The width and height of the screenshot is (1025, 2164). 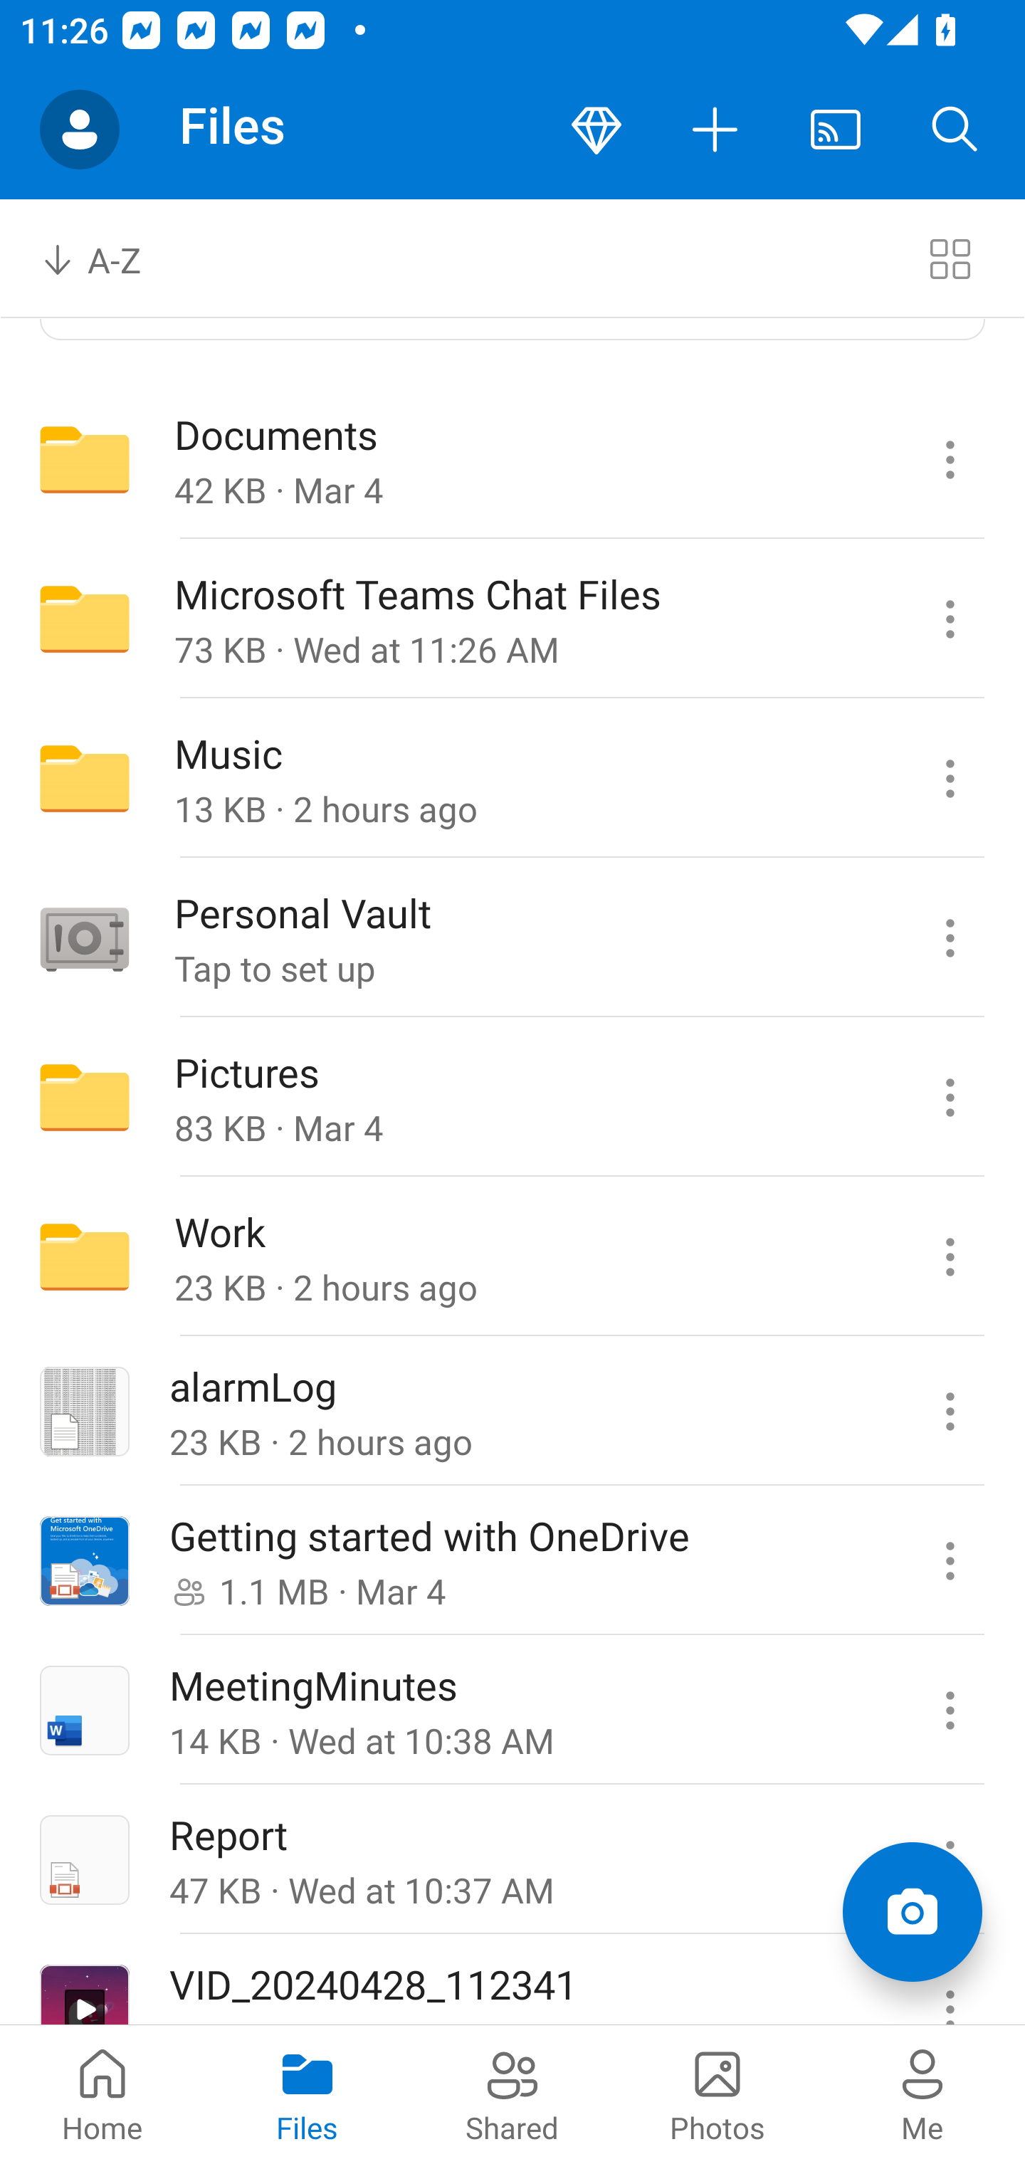 What do you see at coordinates (836, 130) in the screenshot?
I see `Cast. Disconnected` at bounding box center [836, 130].